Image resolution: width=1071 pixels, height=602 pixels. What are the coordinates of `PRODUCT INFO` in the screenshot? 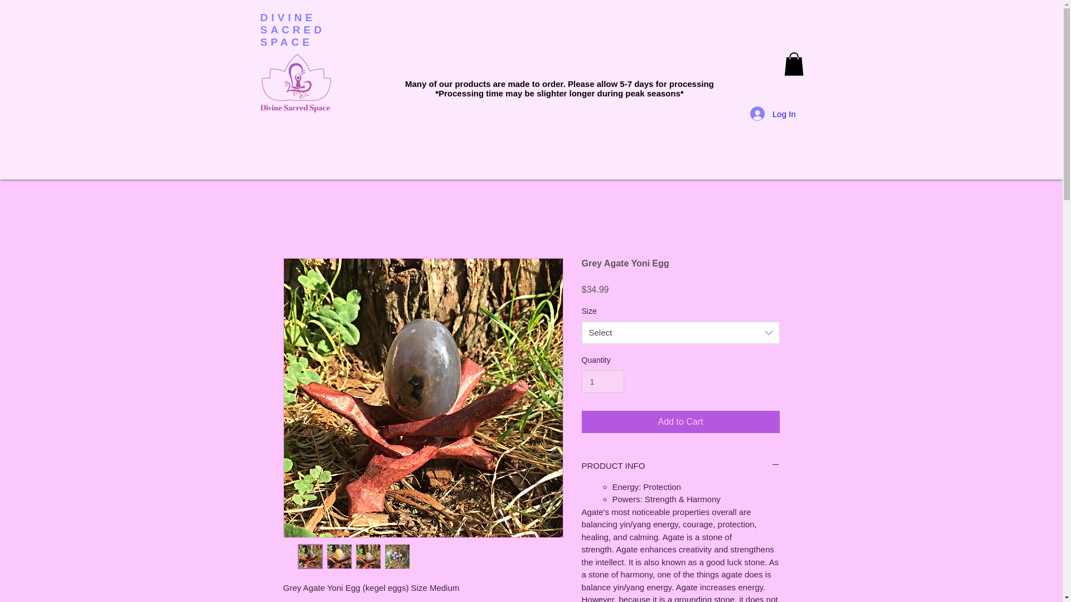 It's located at (681, 465).